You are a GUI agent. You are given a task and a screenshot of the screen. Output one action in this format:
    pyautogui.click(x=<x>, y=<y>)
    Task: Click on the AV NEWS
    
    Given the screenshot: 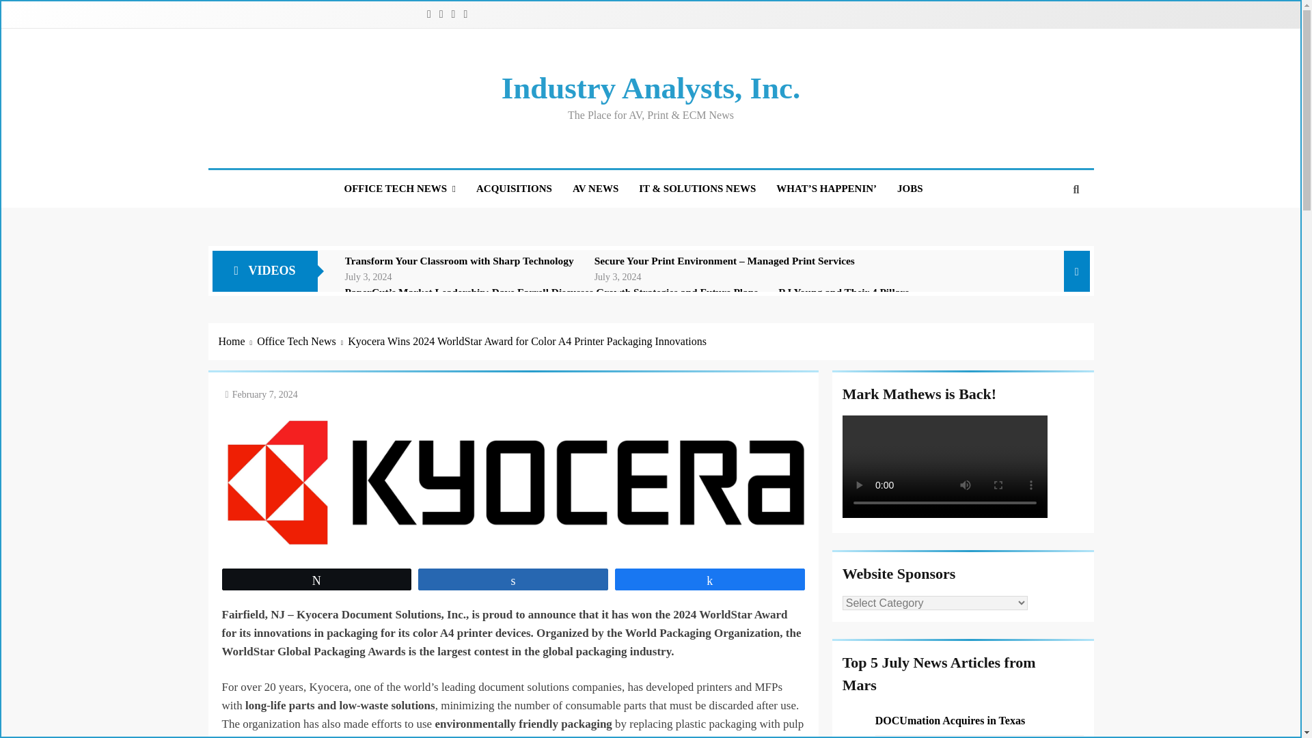 What is the action you would take?
    pyautogui.click(x=595, y=189)
    